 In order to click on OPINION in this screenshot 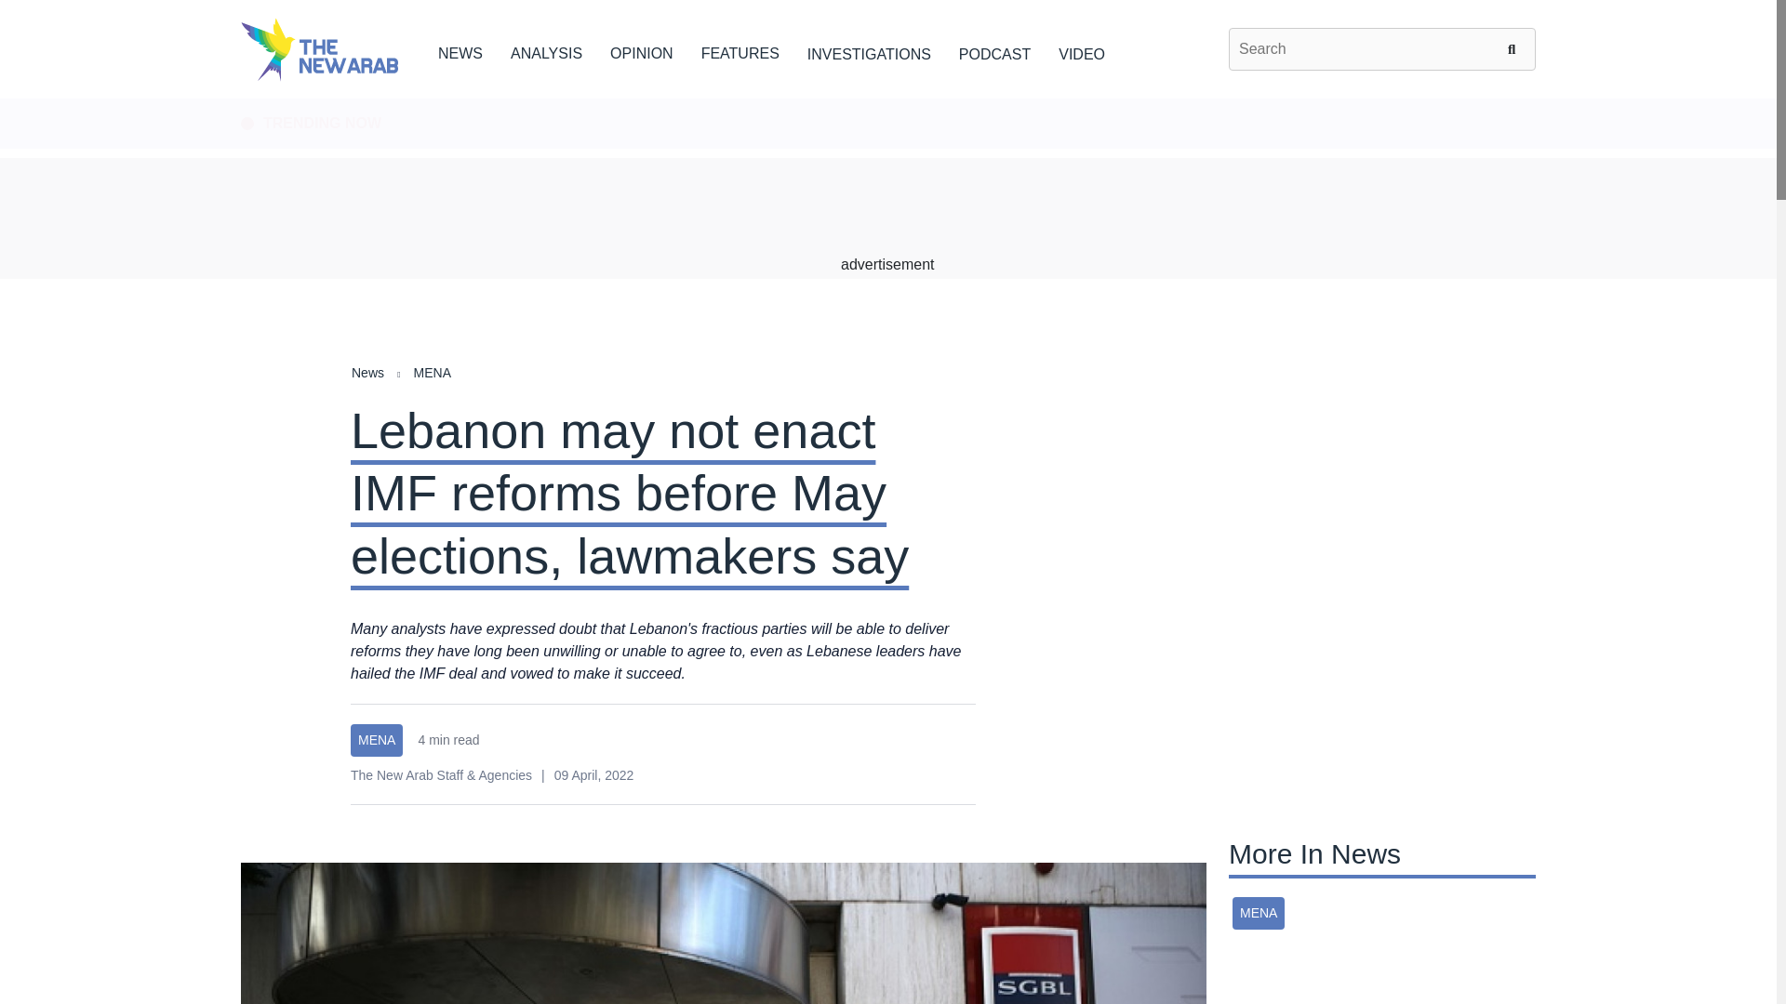, I will do `click(642, 50)`.